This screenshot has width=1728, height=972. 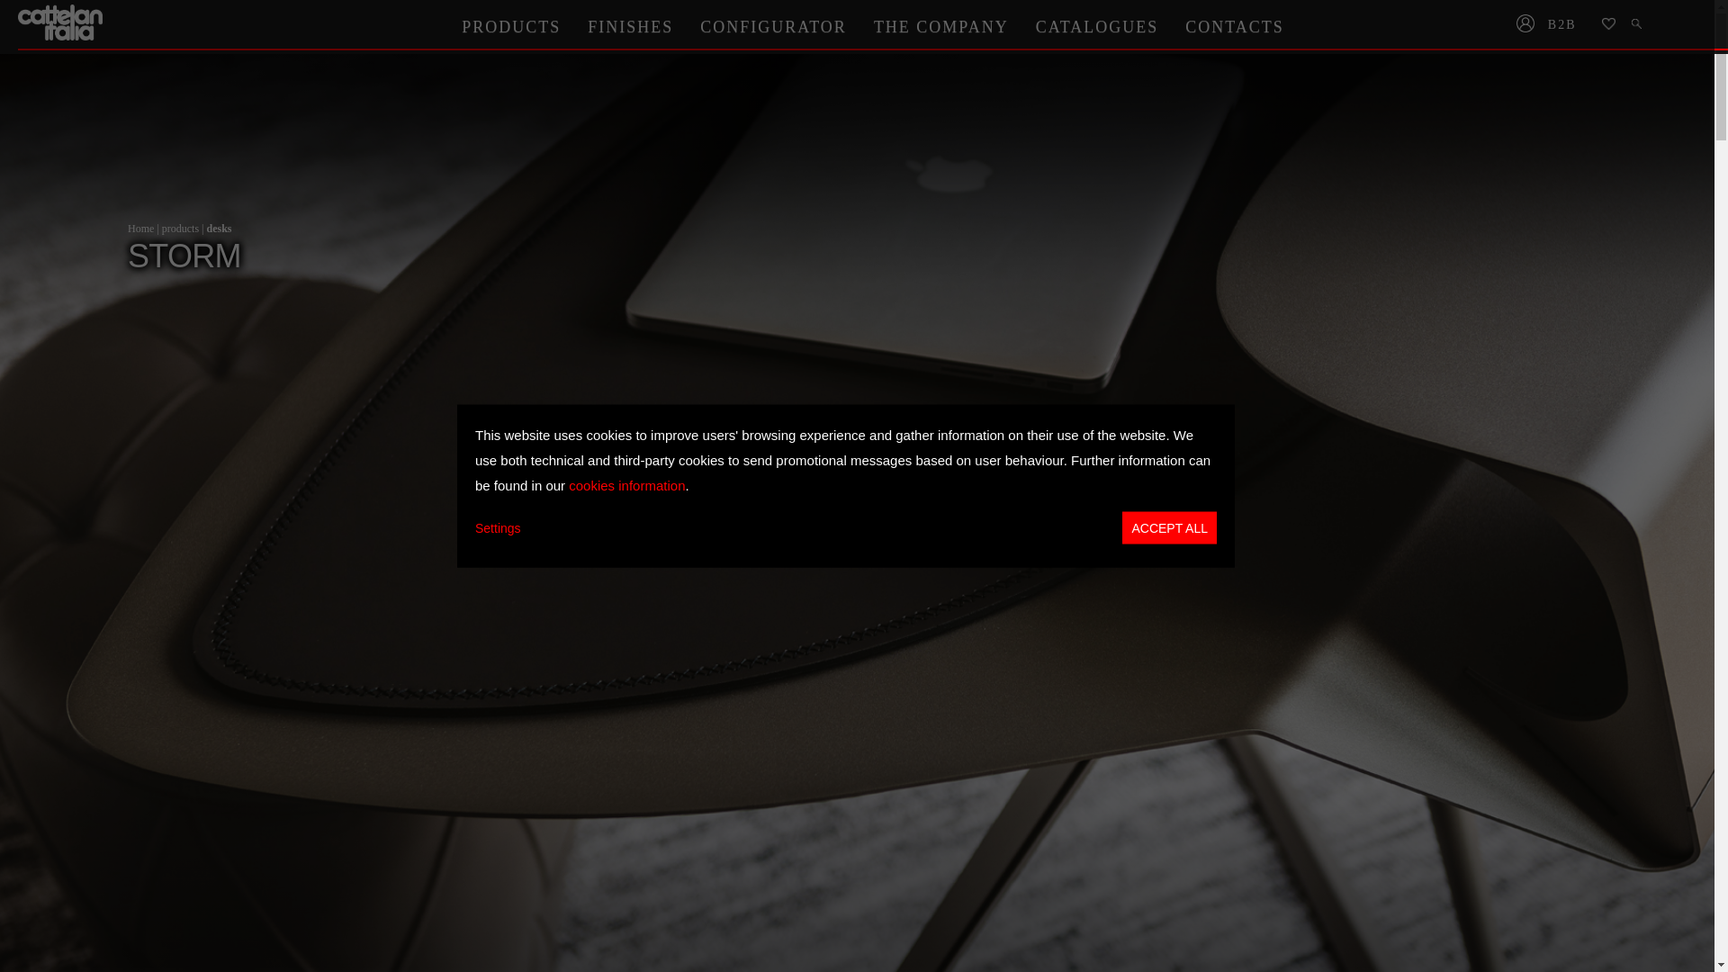 I want to click on CONTACTS, so click(x=1234, y=26).